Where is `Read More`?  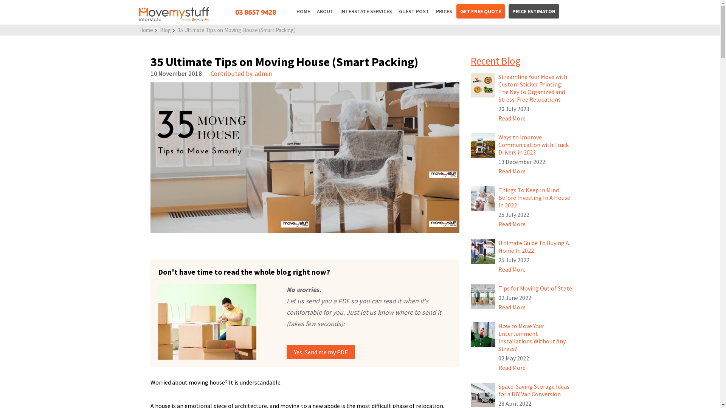 Read More is located at coordinates (512, 269).